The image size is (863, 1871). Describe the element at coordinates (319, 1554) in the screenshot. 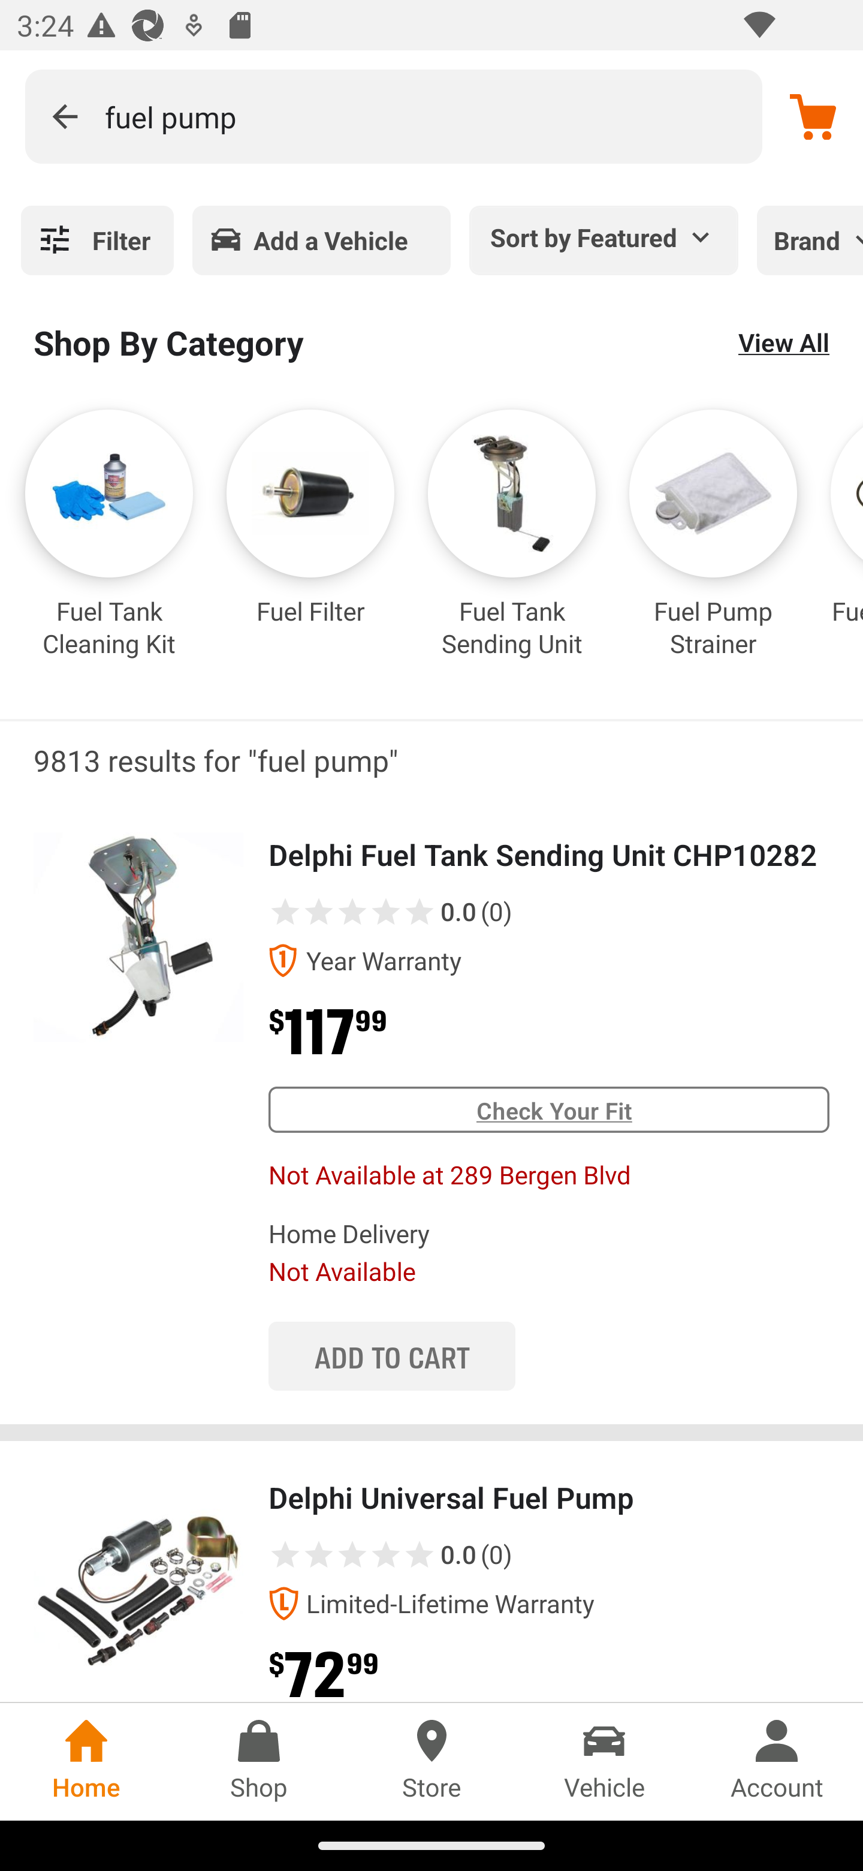

I see `Press to rate 2 out of 5 ` at that location.